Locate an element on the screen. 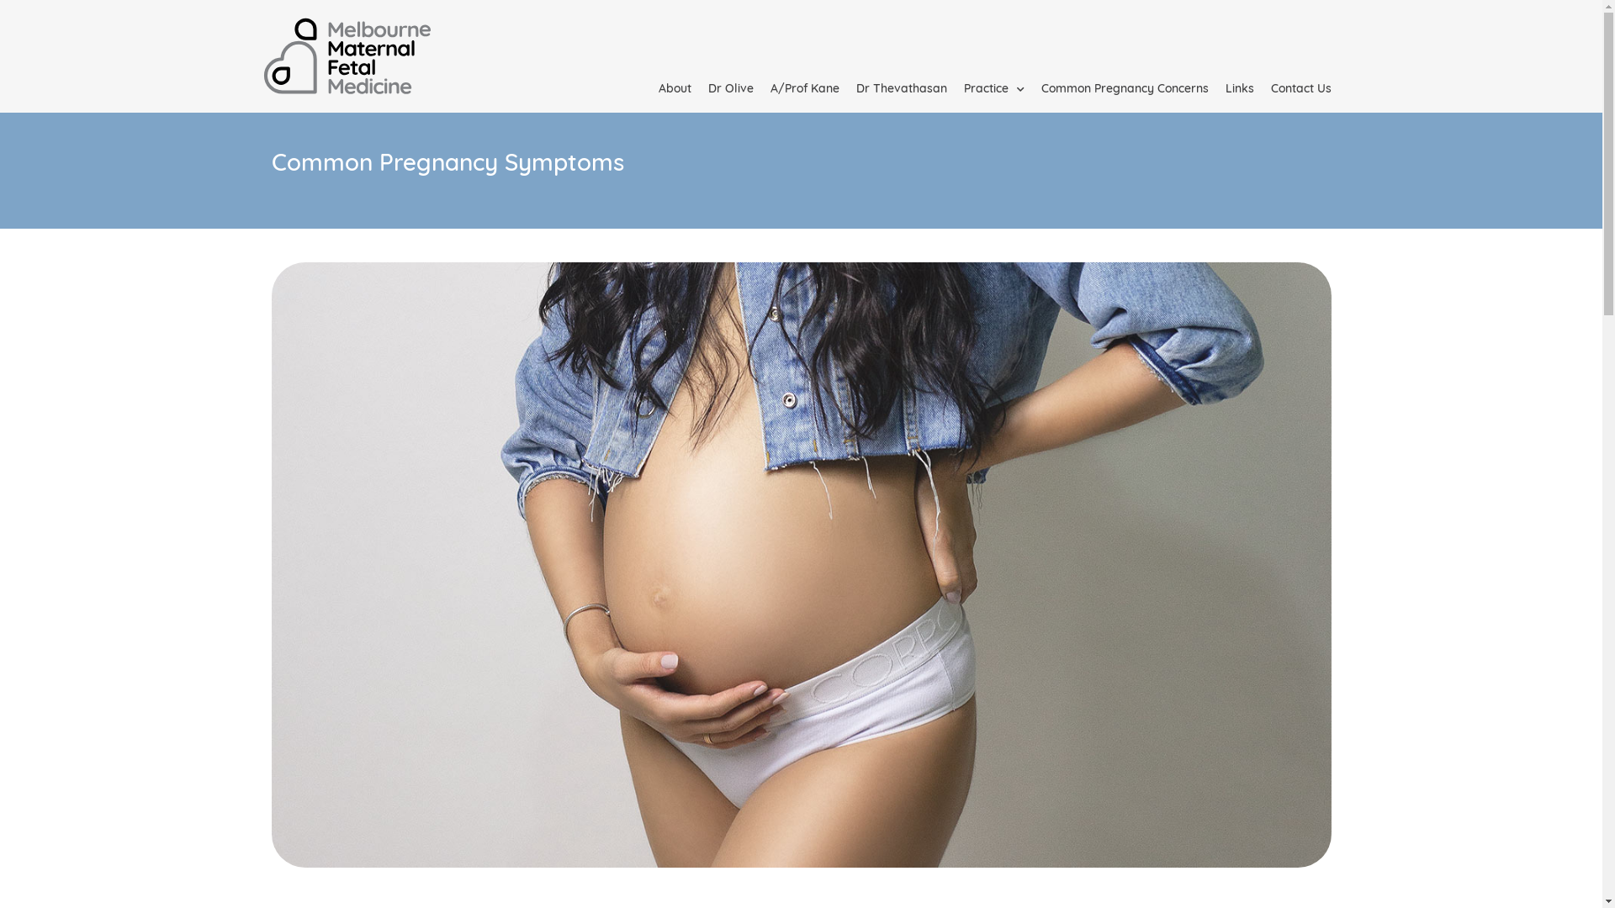  A/Prof Kane is located at coordinates (805, 90).